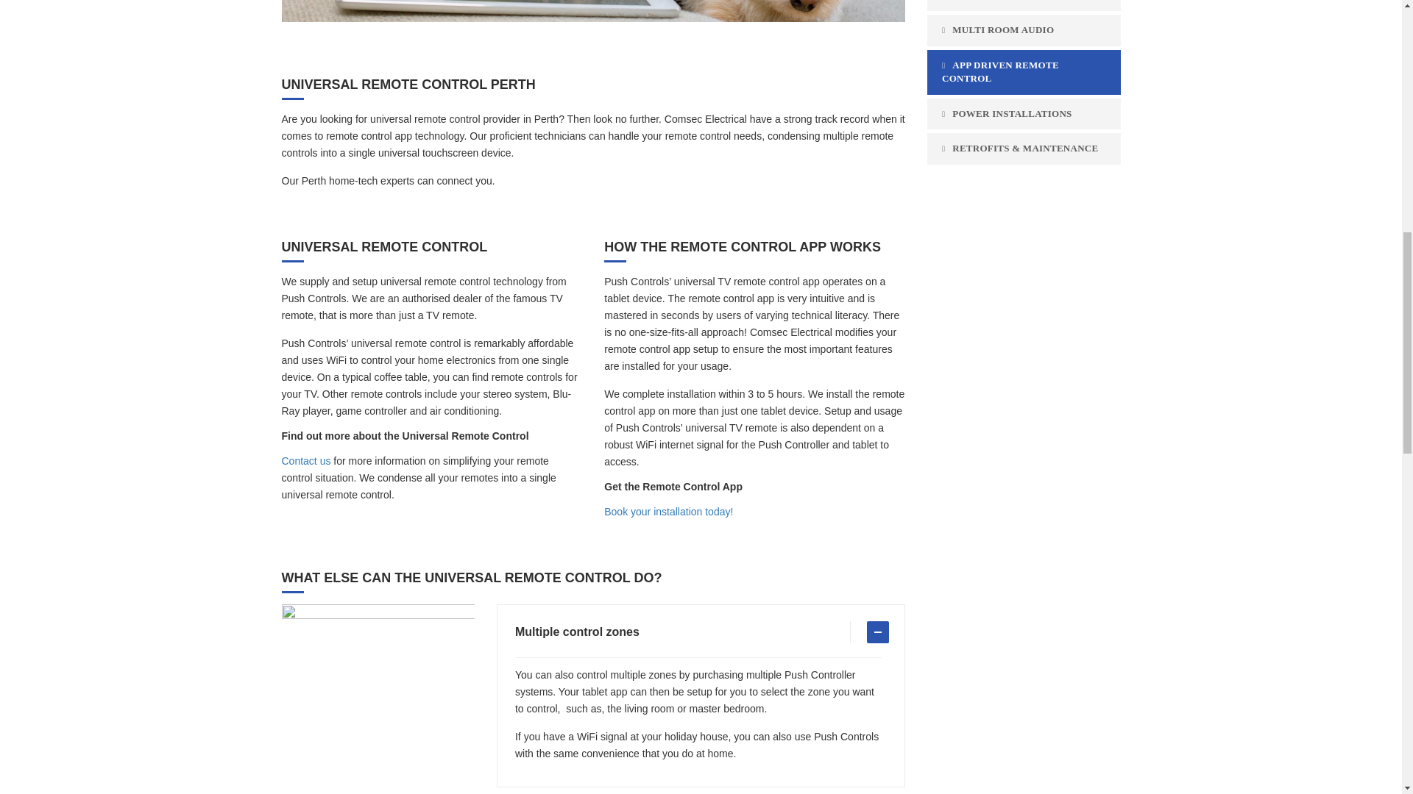 Image resolution: width=1413 pixels, height=794 pixels. What do you see at coordinates (668, 512) in the screenshot?
I see `Book your installation today!` at bounding box center [668, 512].